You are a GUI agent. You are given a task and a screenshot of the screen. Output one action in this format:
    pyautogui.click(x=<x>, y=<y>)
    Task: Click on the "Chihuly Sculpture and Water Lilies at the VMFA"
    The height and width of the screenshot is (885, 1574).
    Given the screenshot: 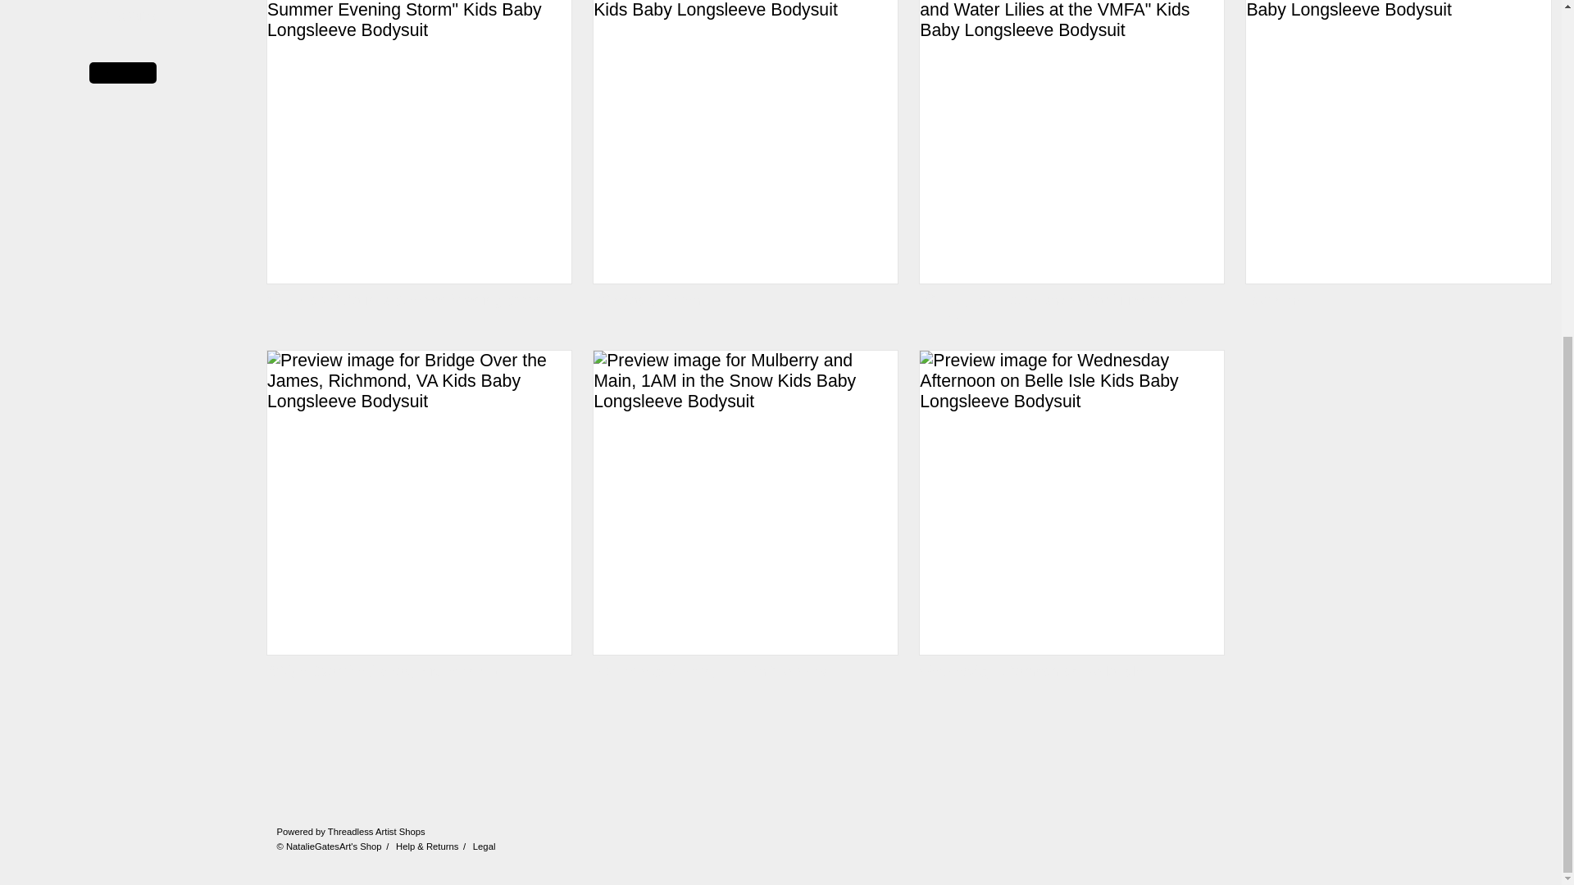 What is the action you would take?
    pyautogui.click(x=1071, y=164)
    